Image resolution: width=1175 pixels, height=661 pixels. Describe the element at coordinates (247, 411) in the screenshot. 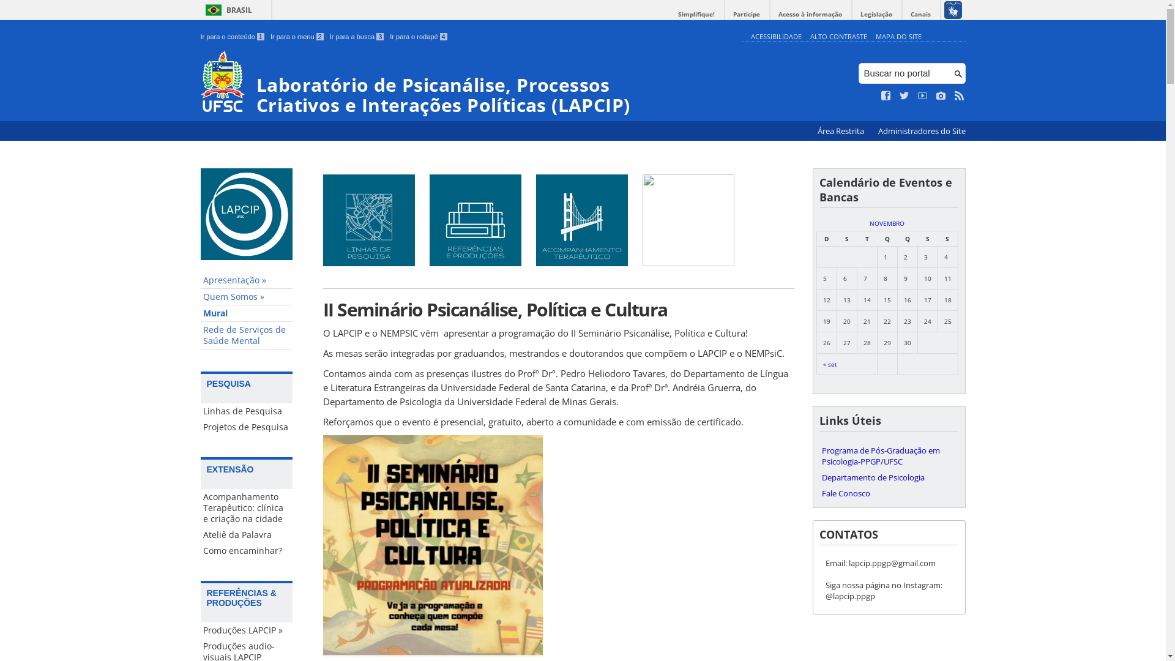

I see `Linhas de Pesquisa` at that location.